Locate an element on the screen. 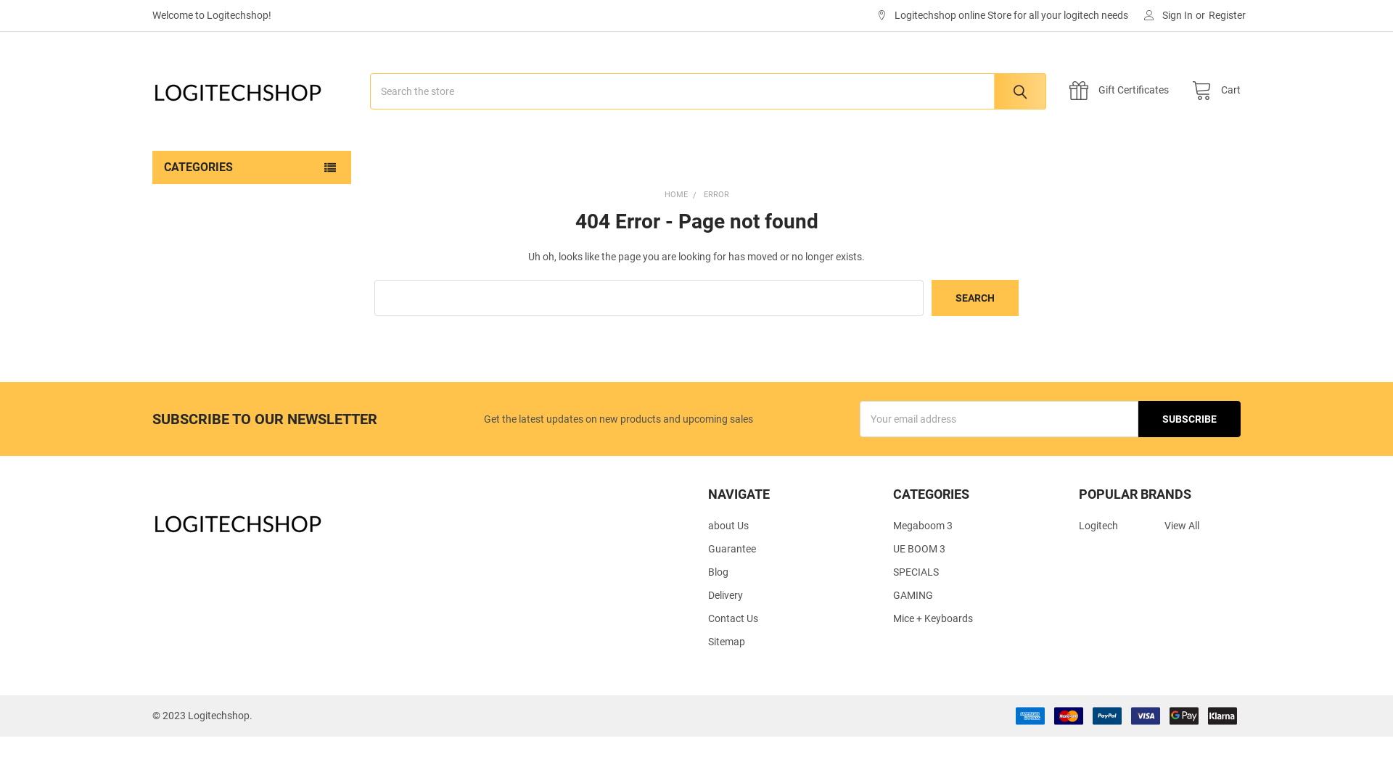 Image resolution: width=1393 pixels, height=783 pixels. LOGITECHSHOP is located at coordinates (243, 91).